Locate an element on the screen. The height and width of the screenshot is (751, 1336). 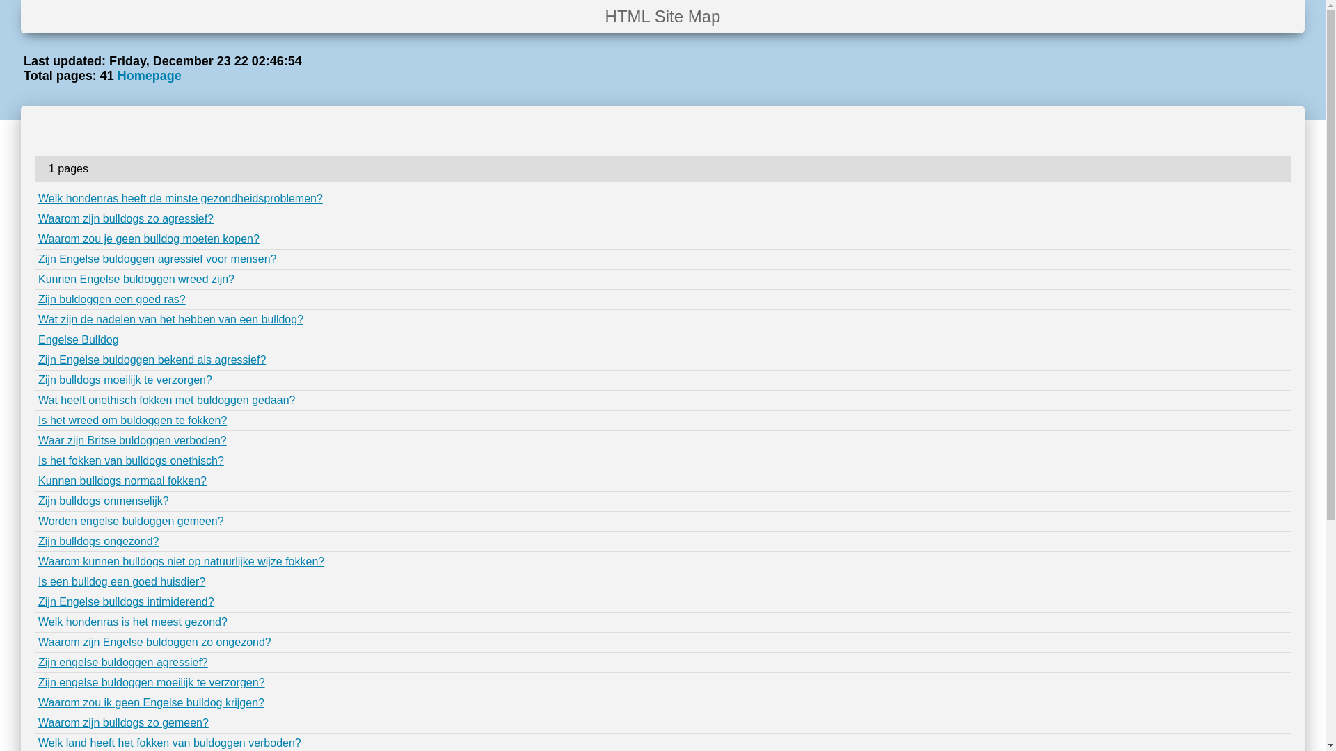
Engelse Bulldog is located at coordinates (79, 339).